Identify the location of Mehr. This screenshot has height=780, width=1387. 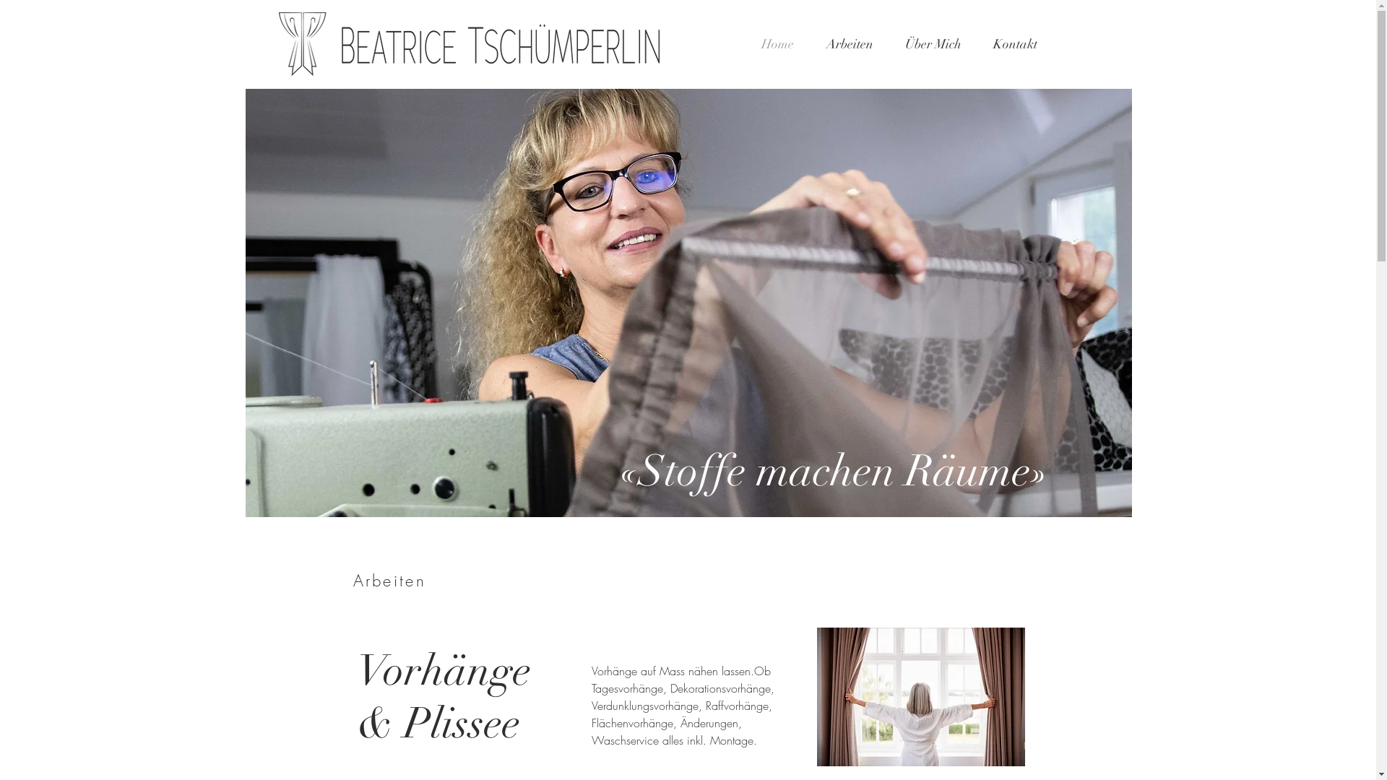
(922, 697).